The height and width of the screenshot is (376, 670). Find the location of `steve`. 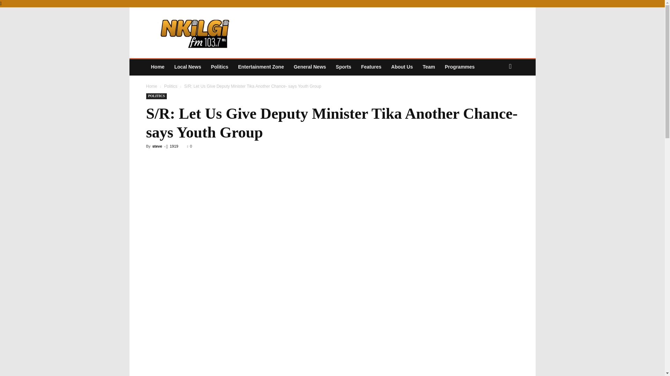

steve is located at coordinates (157, 146).